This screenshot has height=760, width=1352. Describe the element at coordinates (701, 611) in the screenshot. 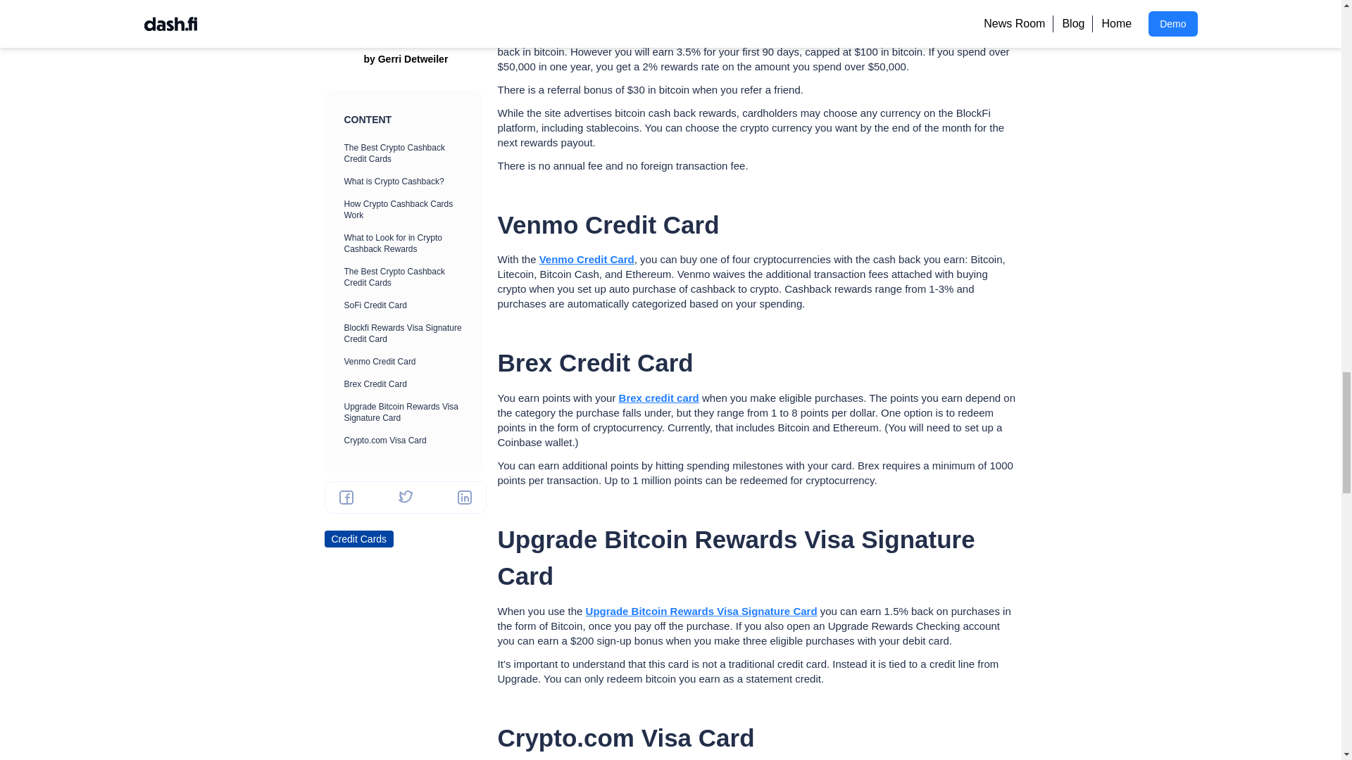

I see `Upgrade Bitcoin Rewards Visa Signature Card` at that location.